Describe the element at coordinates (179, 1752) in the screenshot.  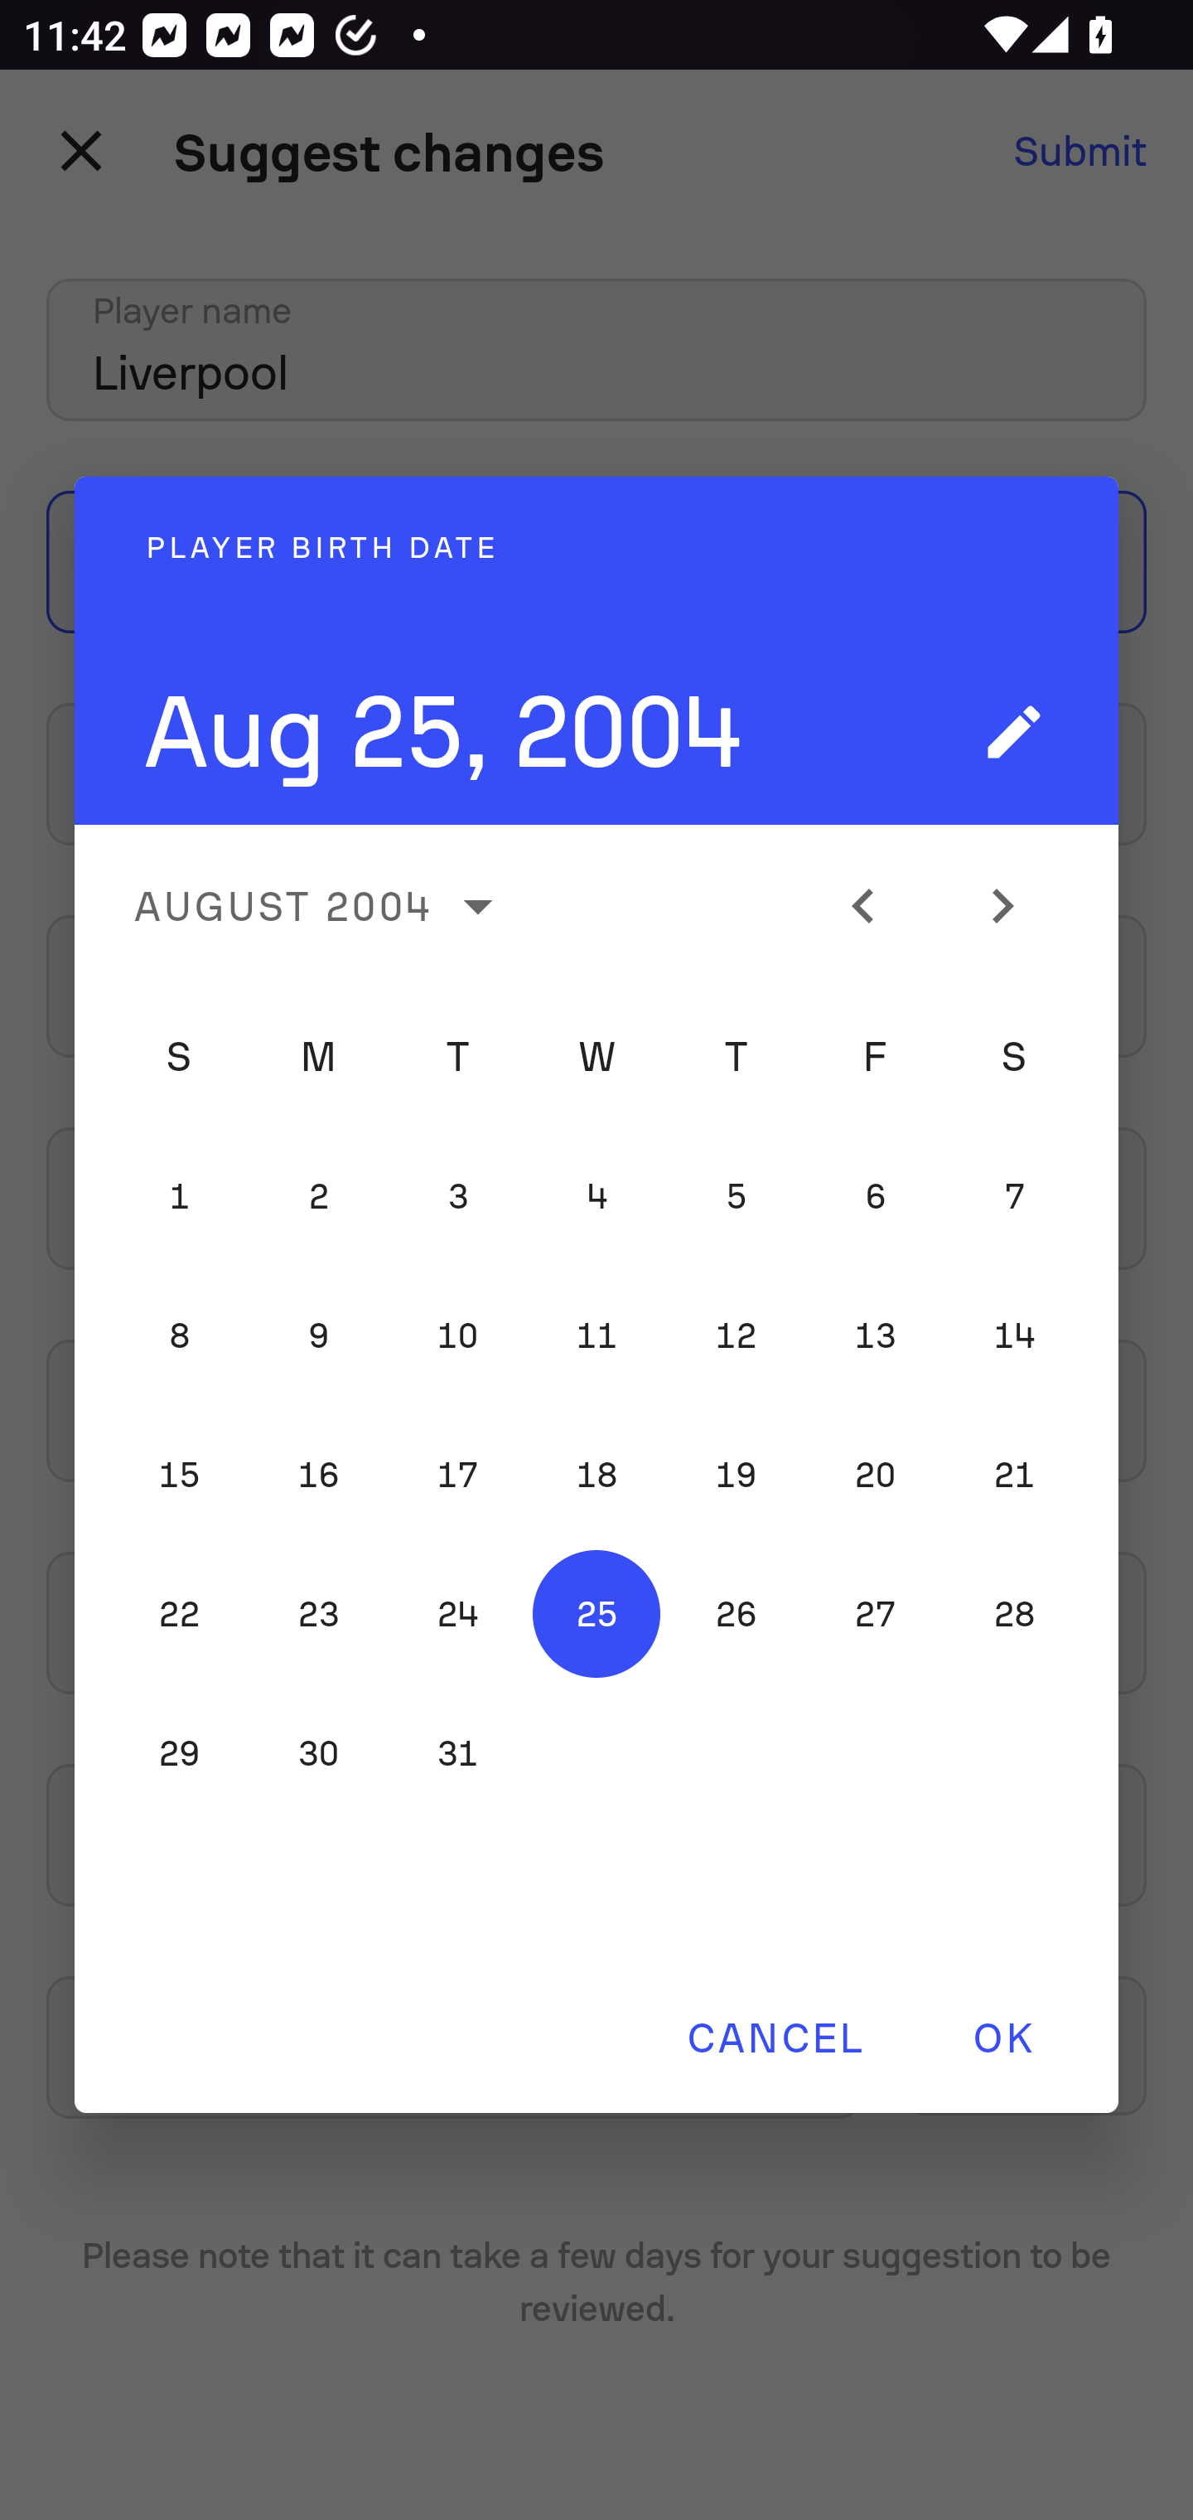
I see `29 Sunday, August 29, 2004` at that location.